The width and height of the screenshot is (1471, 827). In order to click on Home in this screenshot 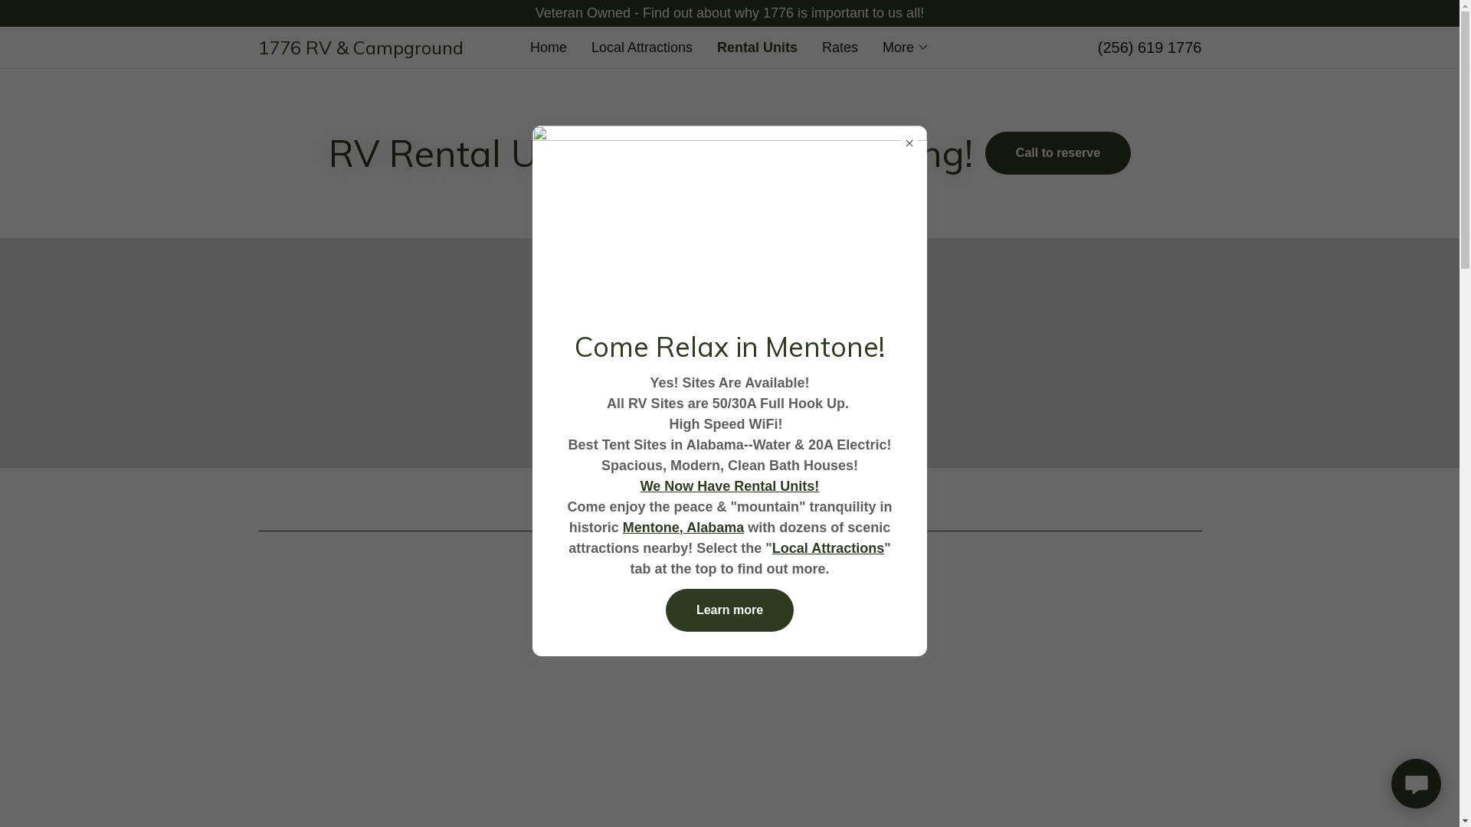, I will do `click(549, 47)`.